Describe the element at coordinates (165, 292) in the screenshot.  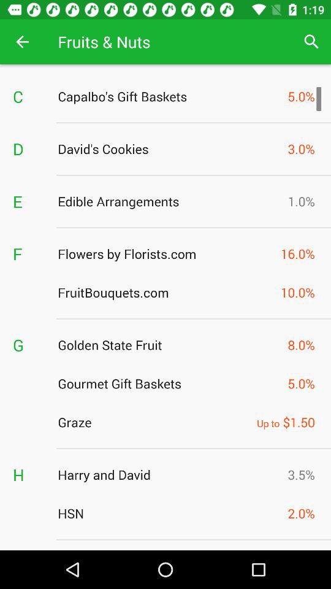
I see `press fruitbouquets.com item` at that location.